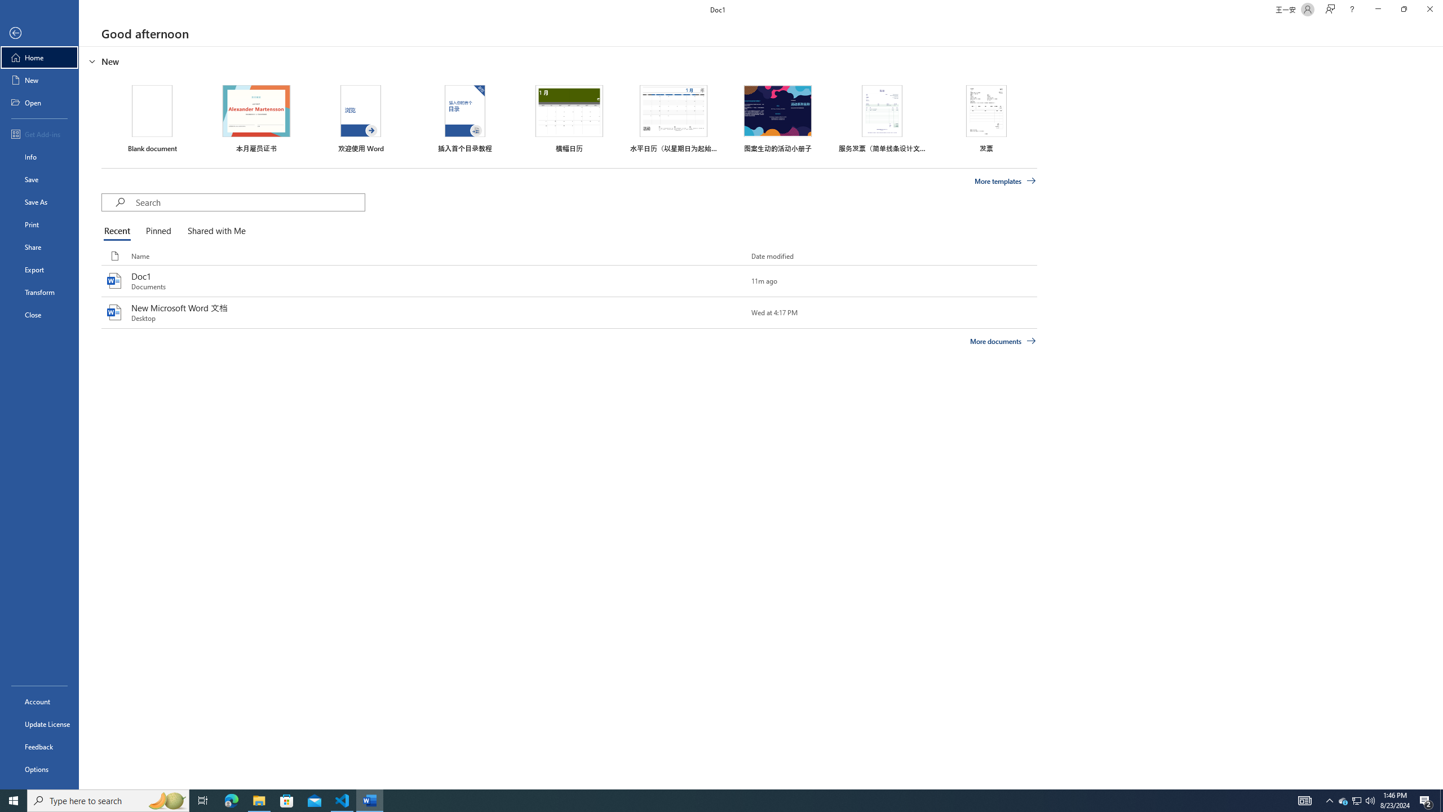 Image resolution: width=1443 pixels, height=812 pixels. Describe the element at coordinates (39, 701) in the screenshot. I see `Account` at that location.